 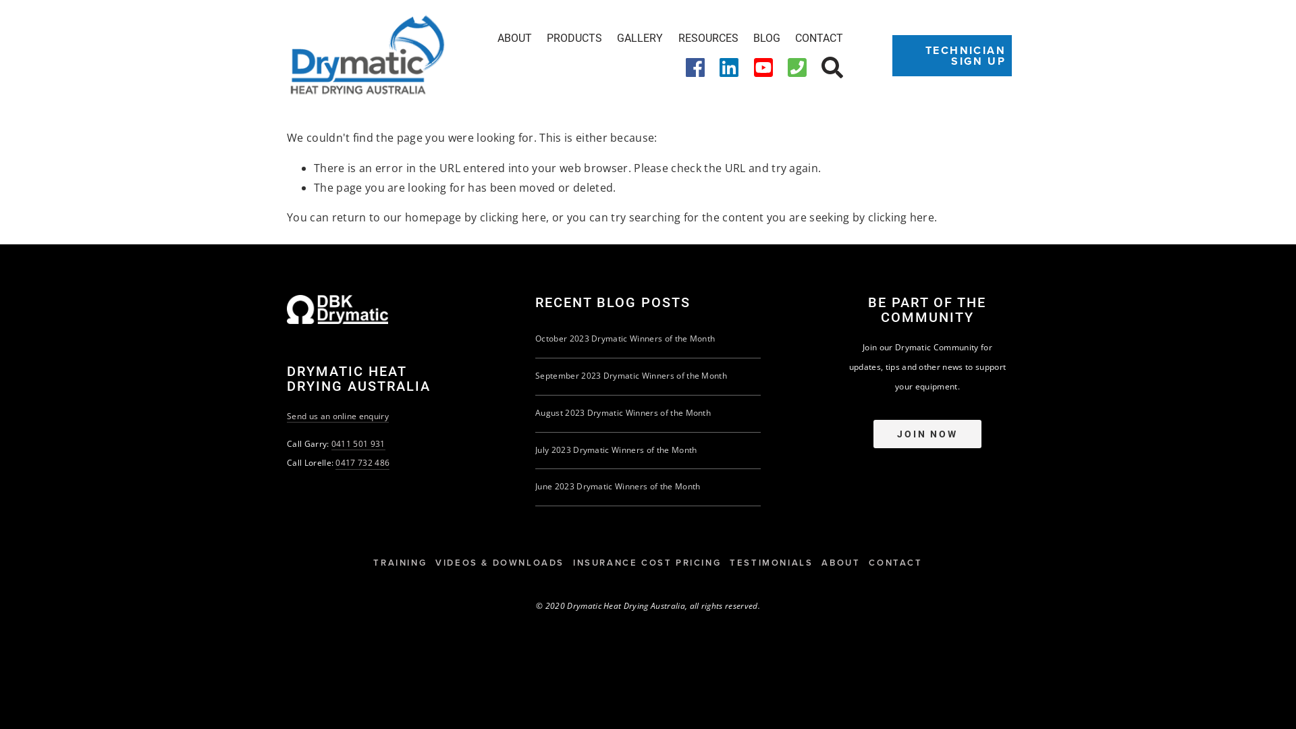 I want to click on RESOURCES, so click(x=709, y=38).